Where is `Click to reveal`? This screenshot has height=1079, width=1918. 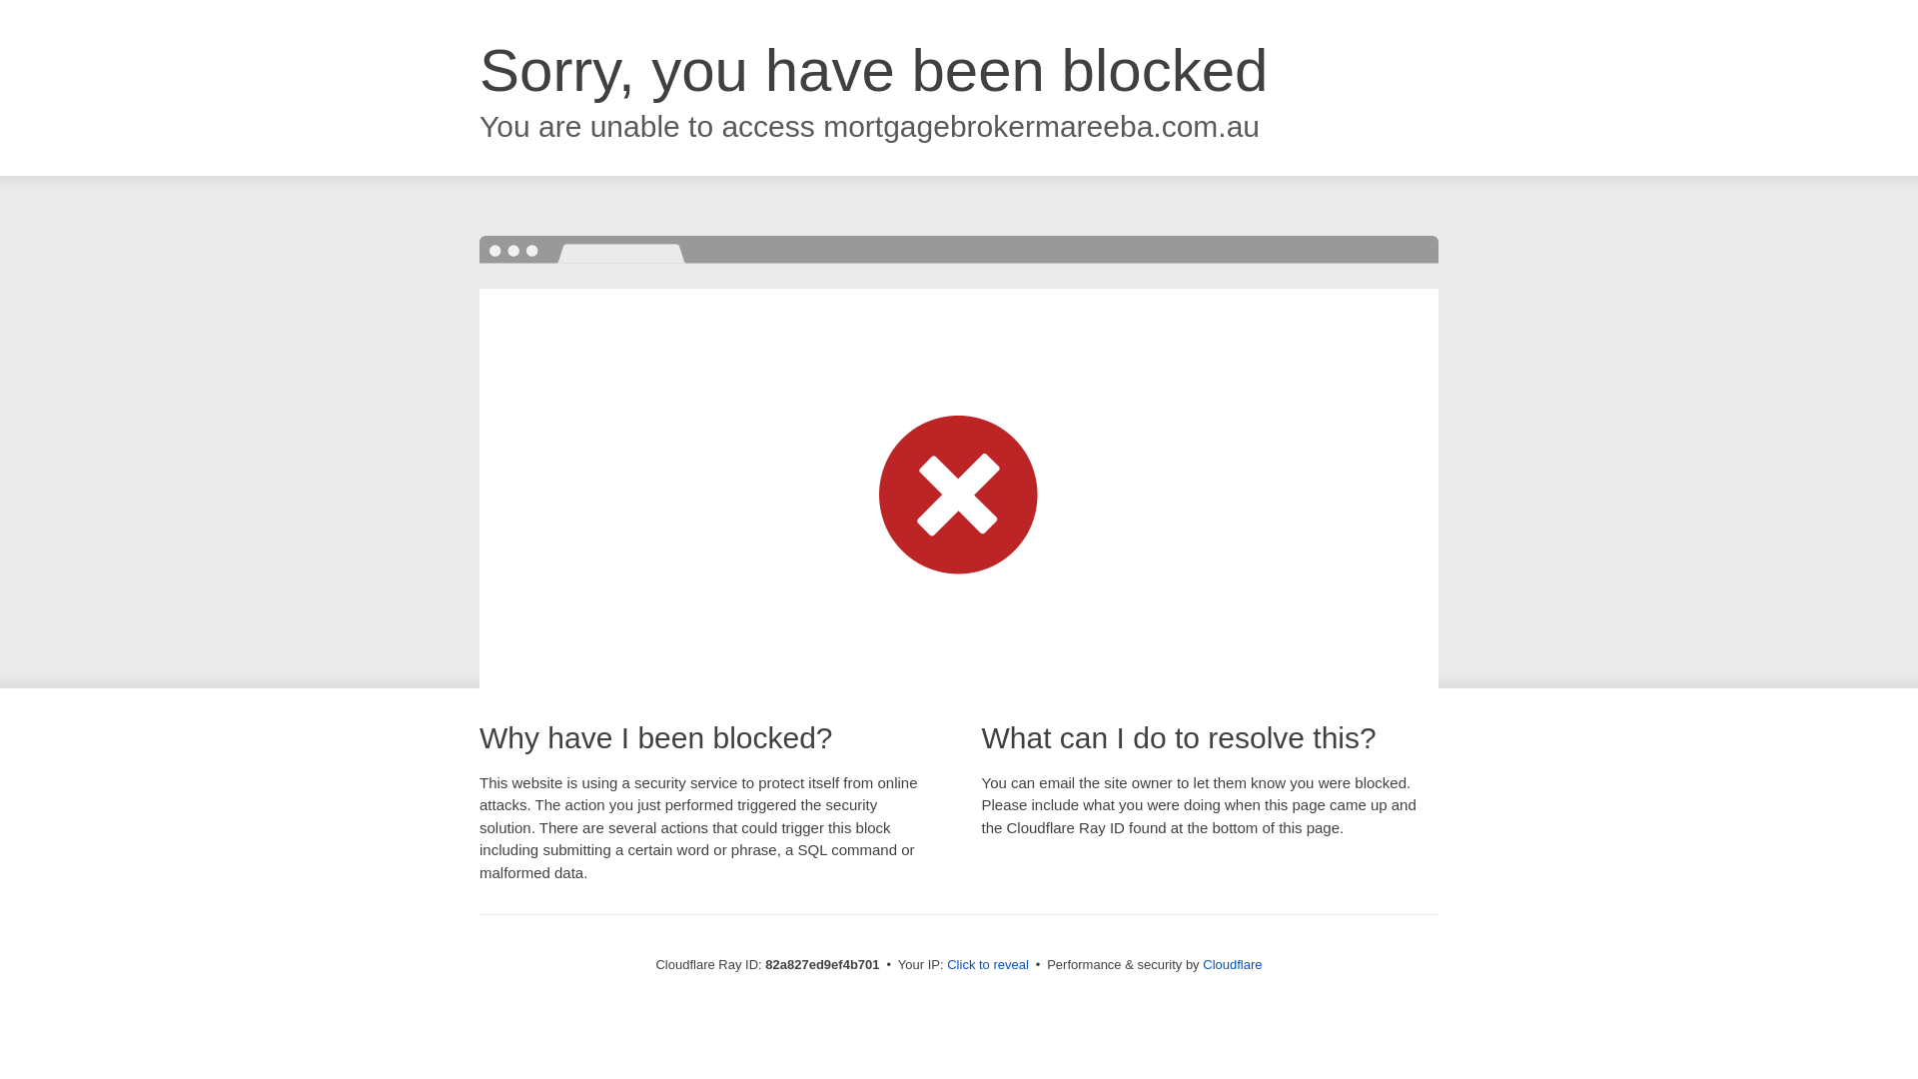 Click to reveal is located at coordinates (988, 965).